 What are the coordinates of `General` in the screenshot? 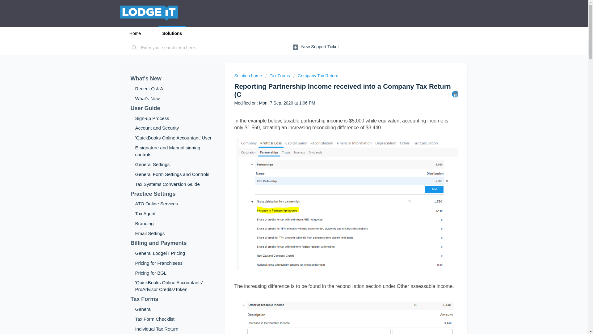 It's located at (175, 309).